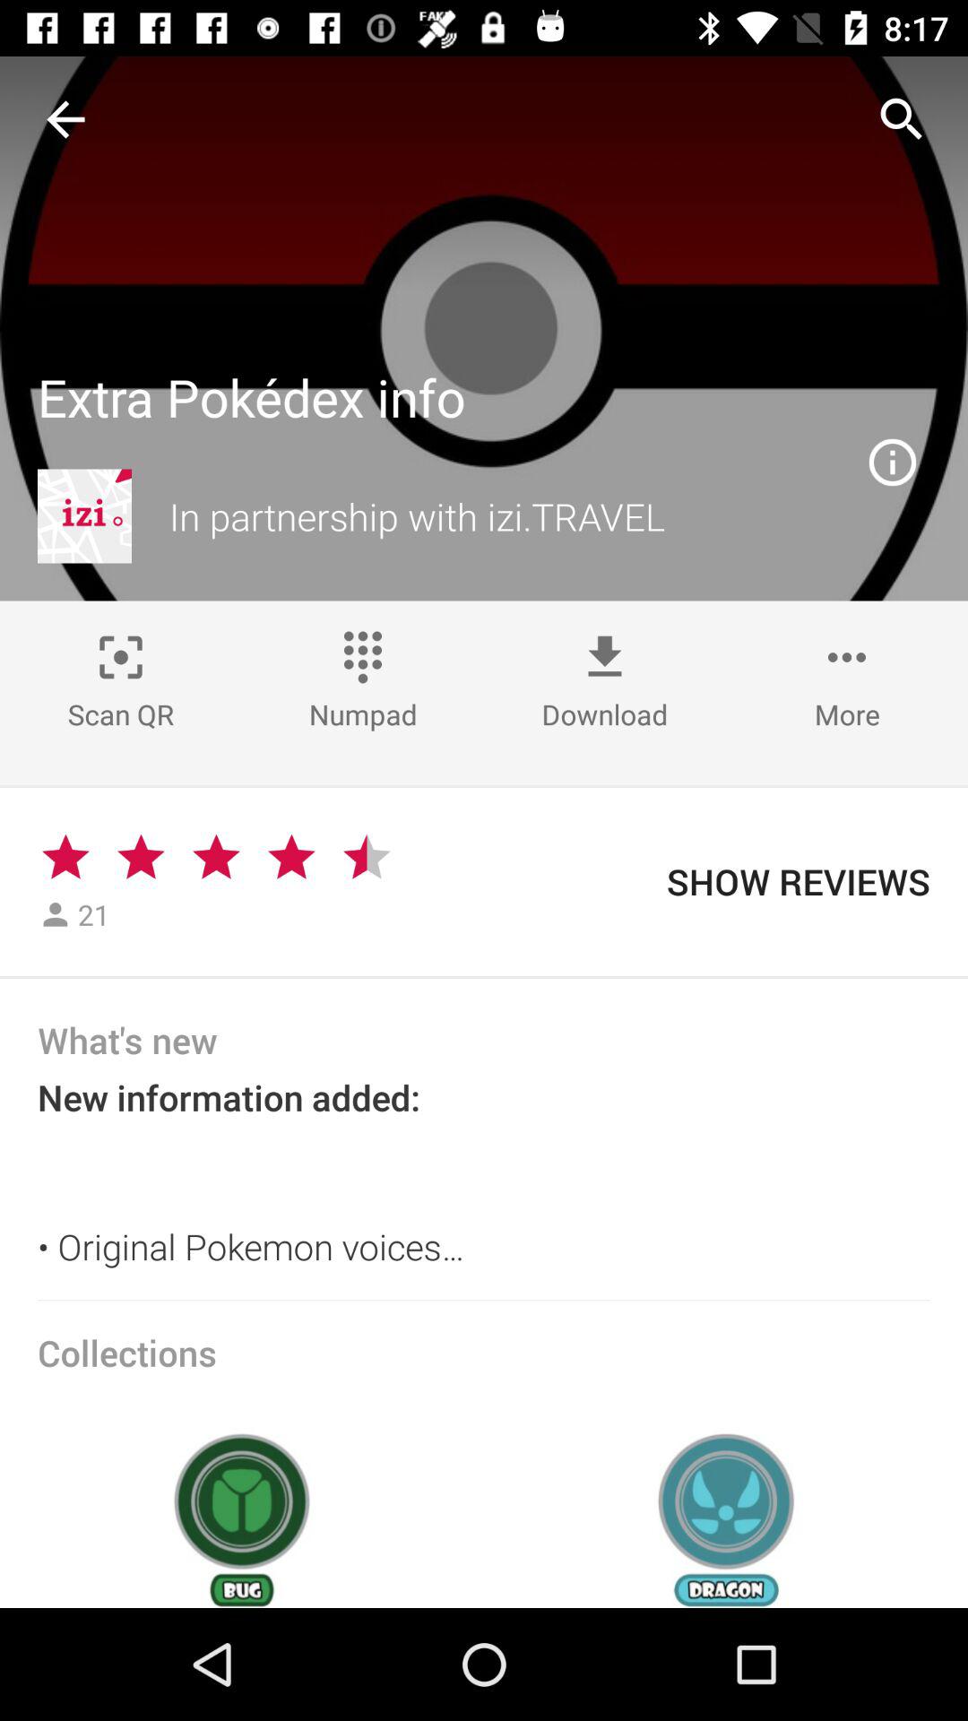 This screenshot has height=1721, width=968. I want to click on select icon below the what's new icon, so click(484, 1181).